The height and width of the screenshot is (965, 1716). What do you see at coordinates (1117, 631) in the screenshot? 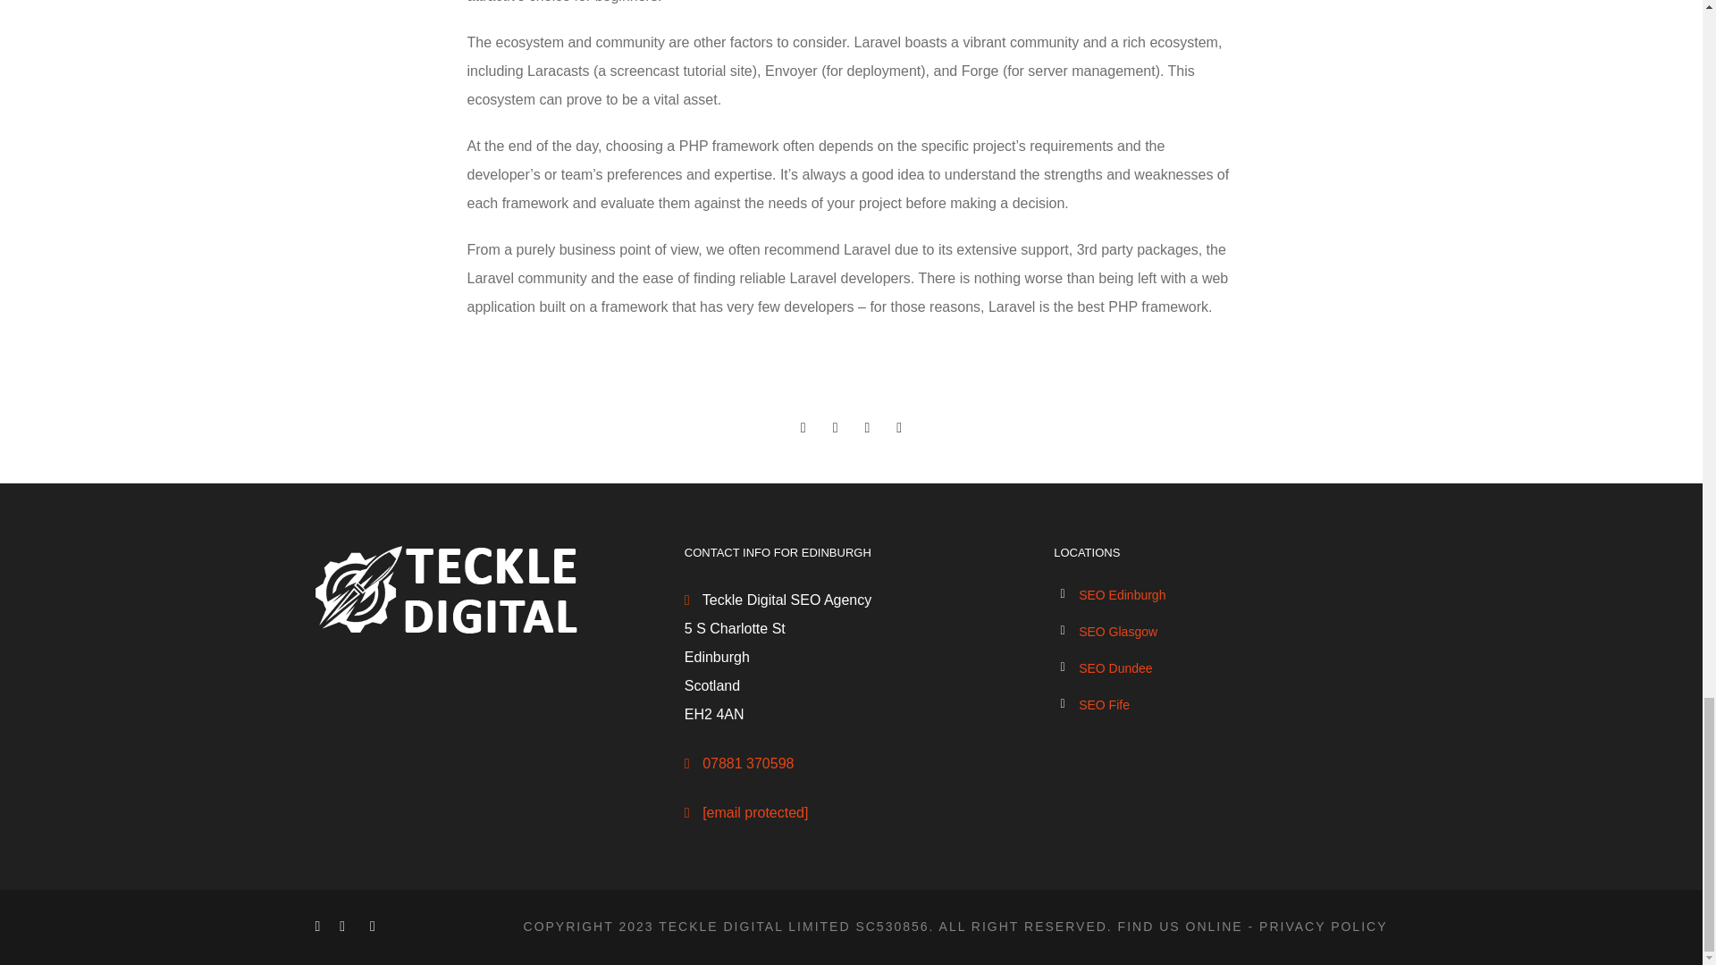
I see `SEO Glasgow` at bounding box center [1117, 631].